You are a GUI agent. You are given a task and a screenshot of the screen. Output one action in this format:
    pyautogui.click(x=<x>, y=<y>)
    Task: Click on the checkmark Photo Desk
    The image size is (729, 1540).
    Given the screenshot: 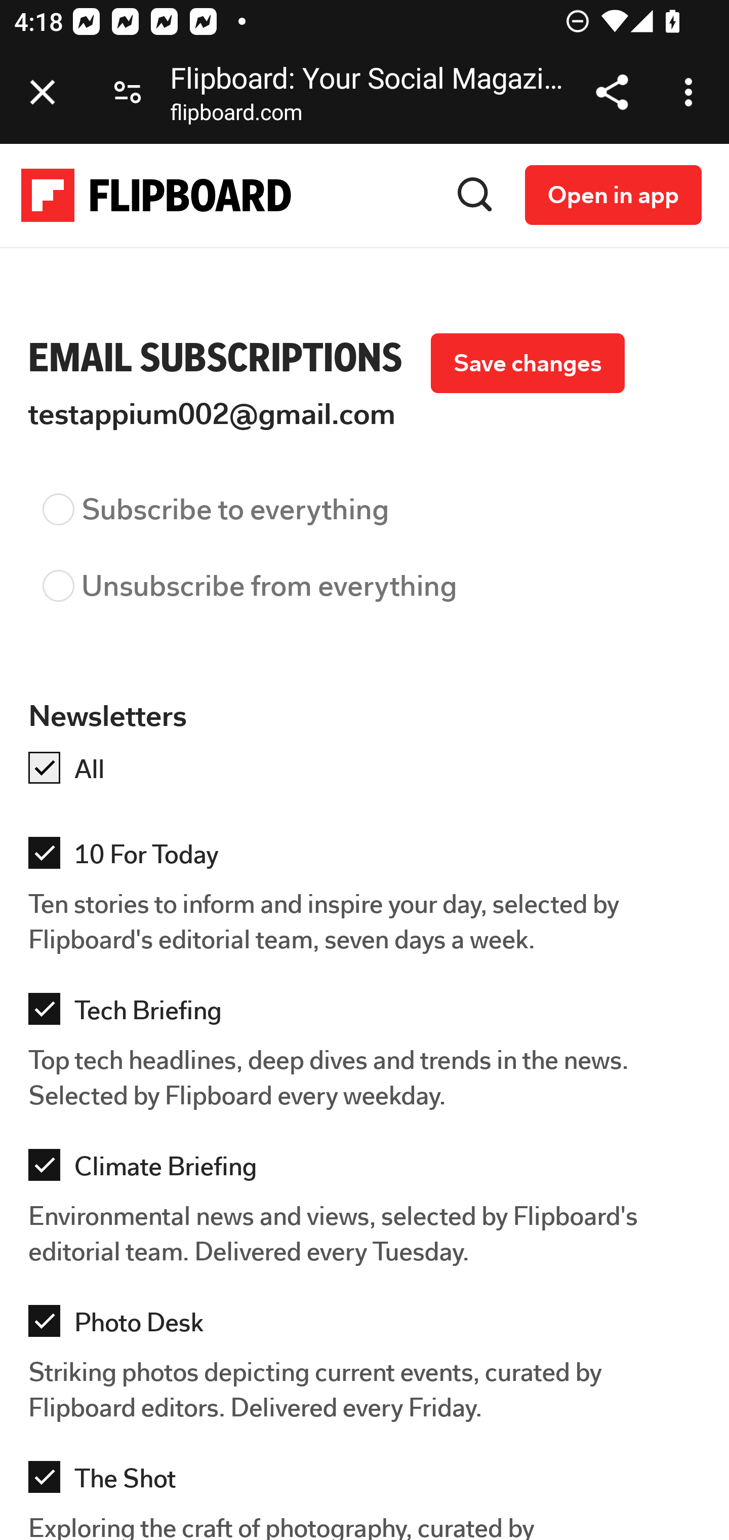 What is the action you would take?
    pyautogui.click(x=370, y=1325)
    